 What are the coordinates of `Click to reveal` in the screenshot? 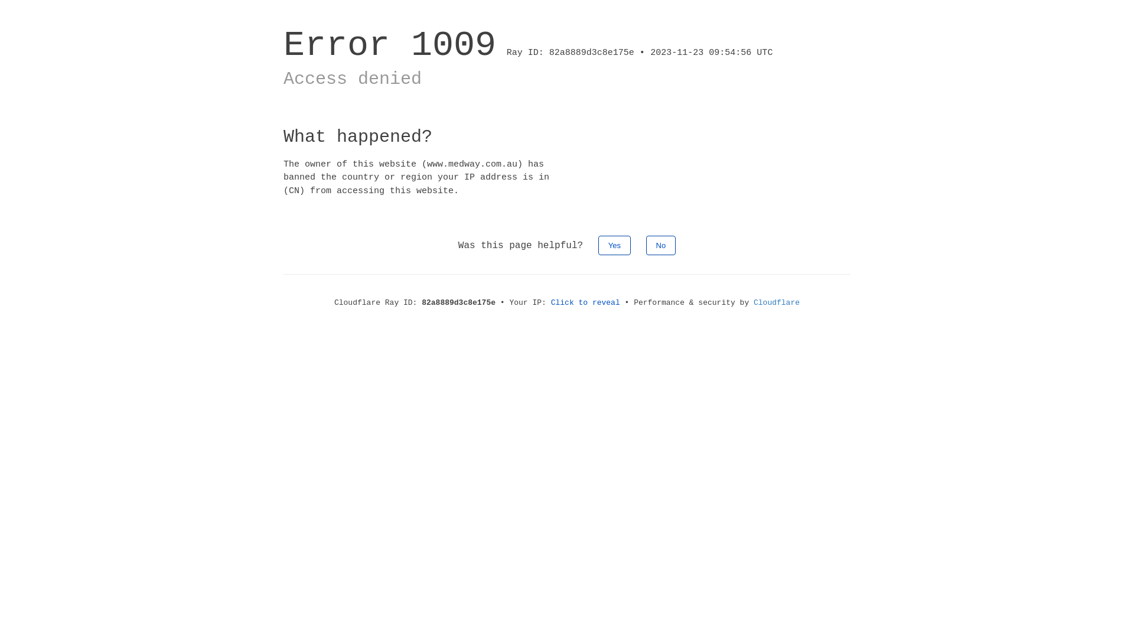 It's located at (586, 302).